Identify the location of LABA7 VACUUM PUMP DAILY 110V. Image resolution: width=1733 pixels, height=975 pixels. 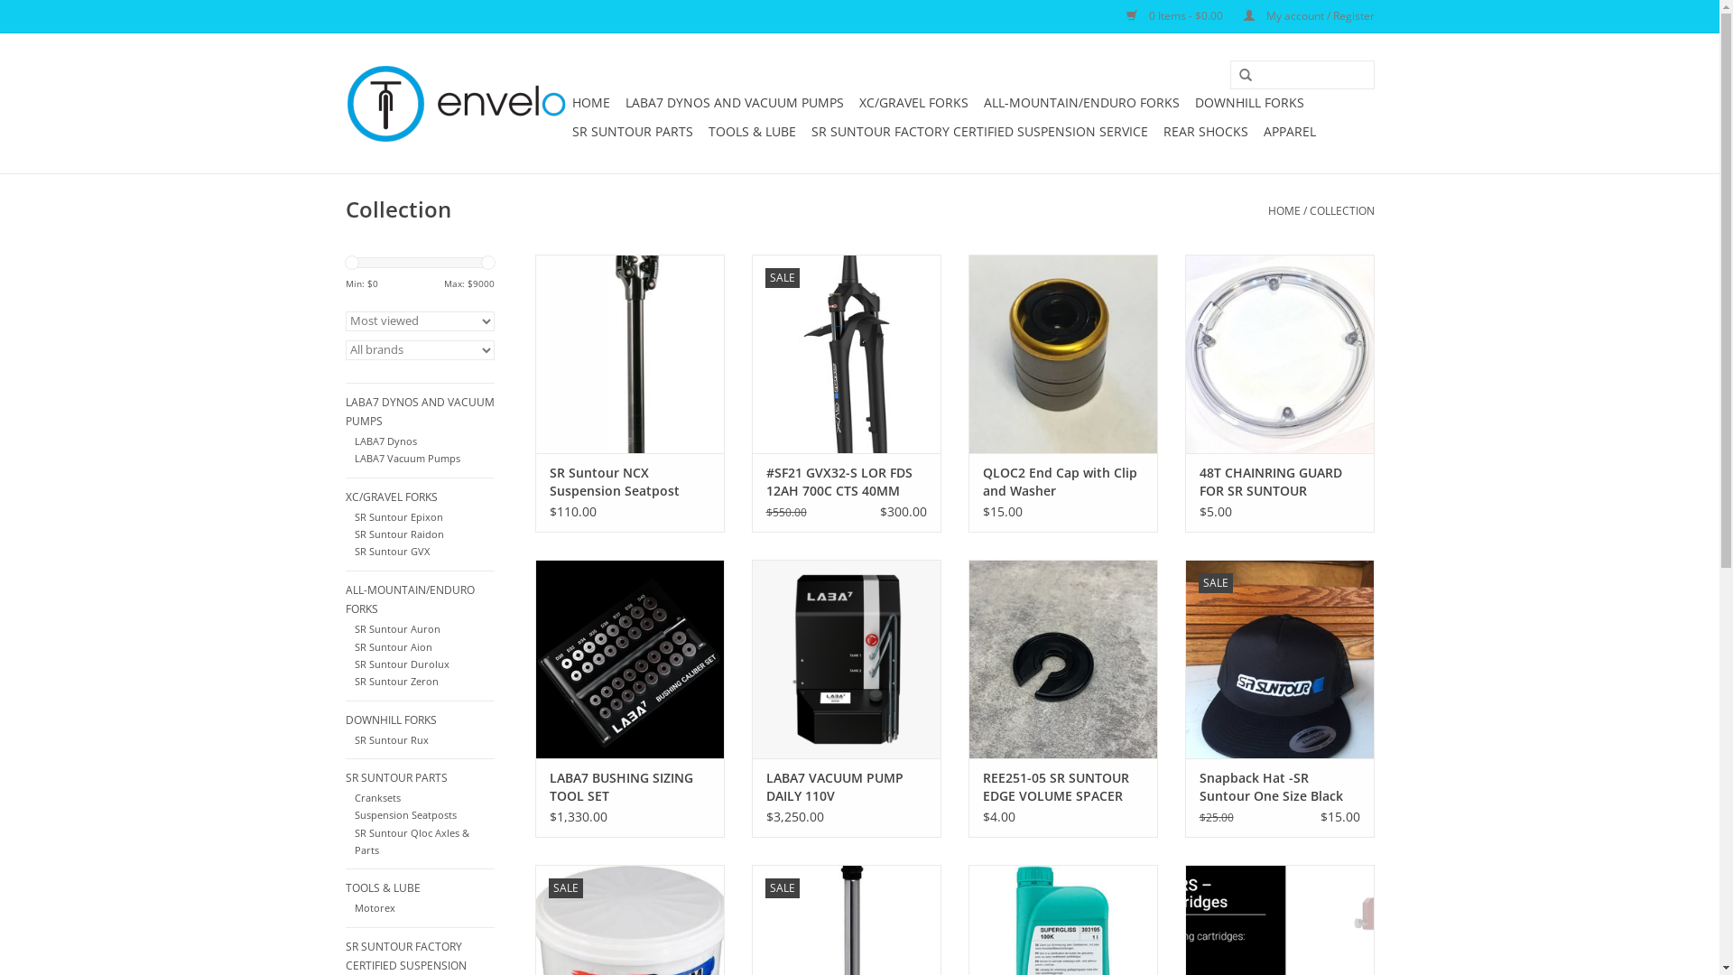
(846, 787).